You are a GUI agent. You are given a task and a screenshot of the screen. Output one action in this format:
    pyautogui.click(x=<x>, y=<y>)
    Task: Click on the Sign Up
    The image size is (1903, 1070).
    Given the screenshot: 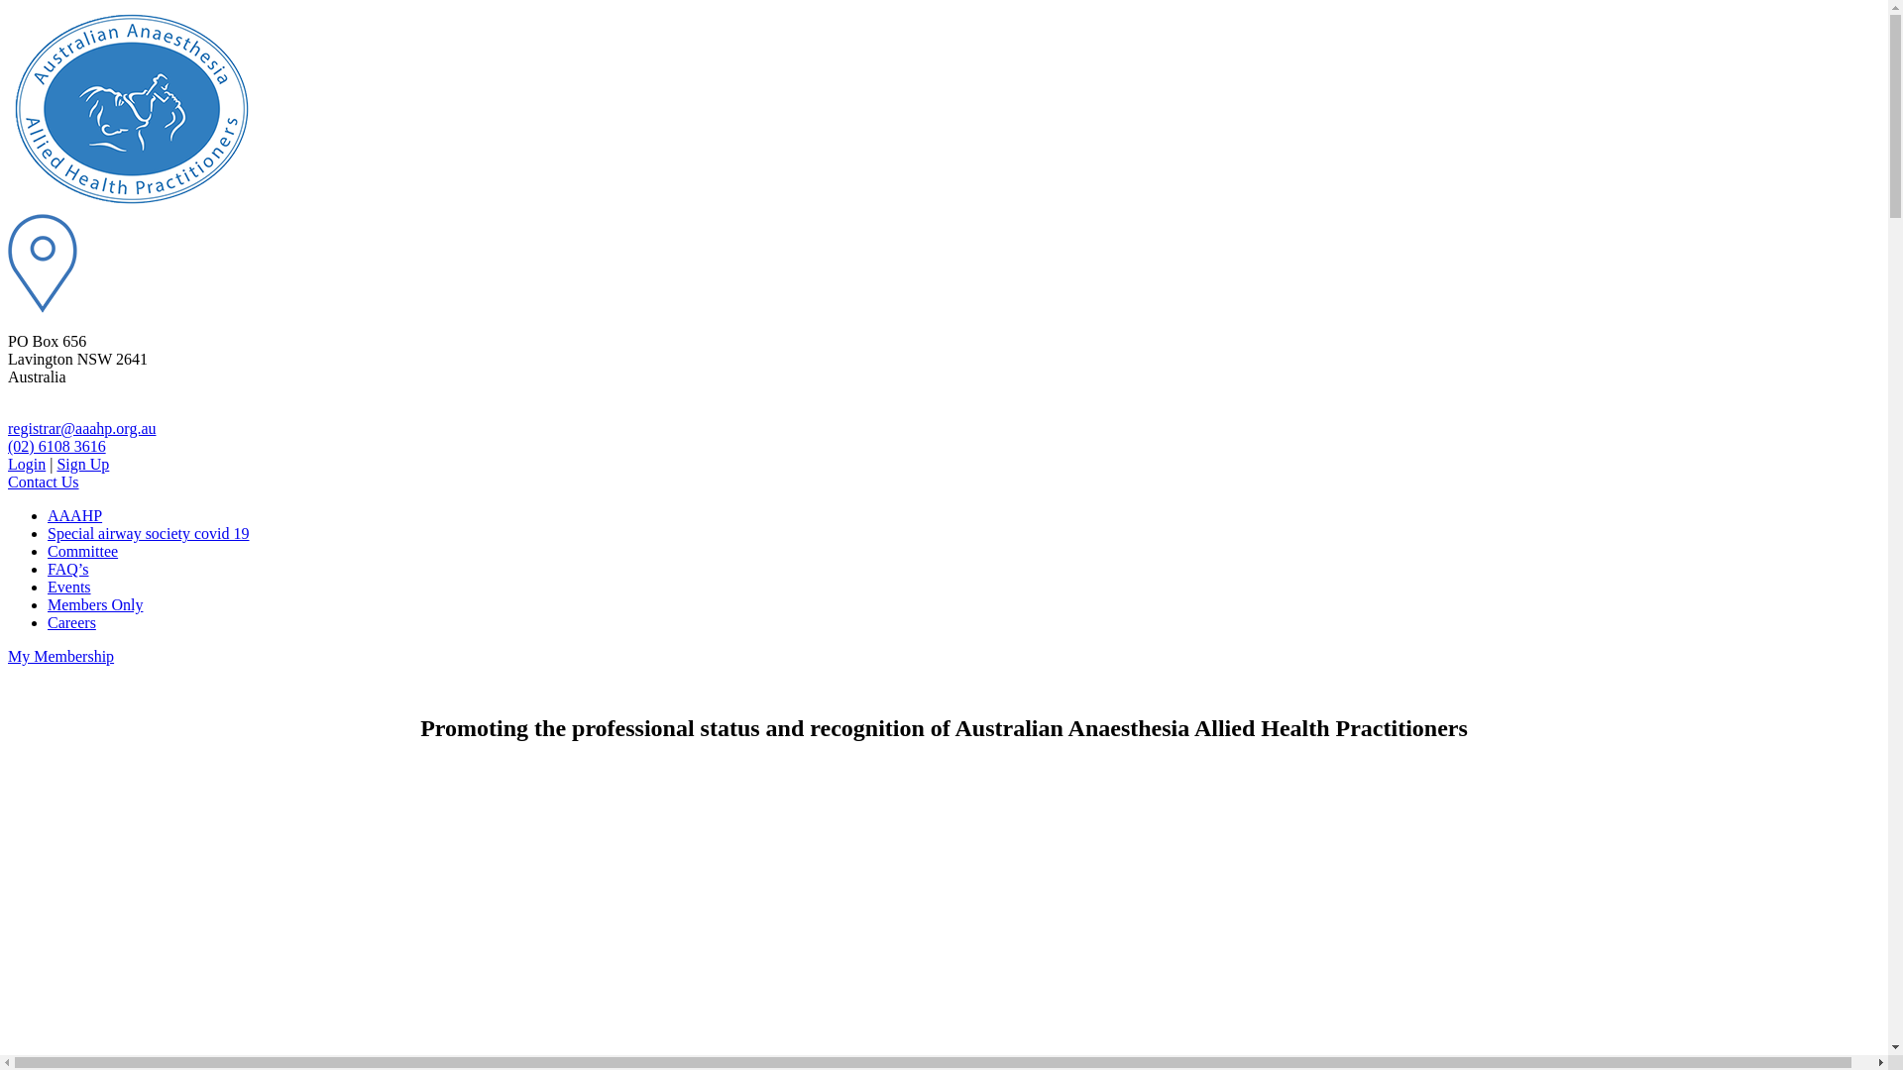 What is the action you would take?
    pyautogui.click(x=83, y=464)
    